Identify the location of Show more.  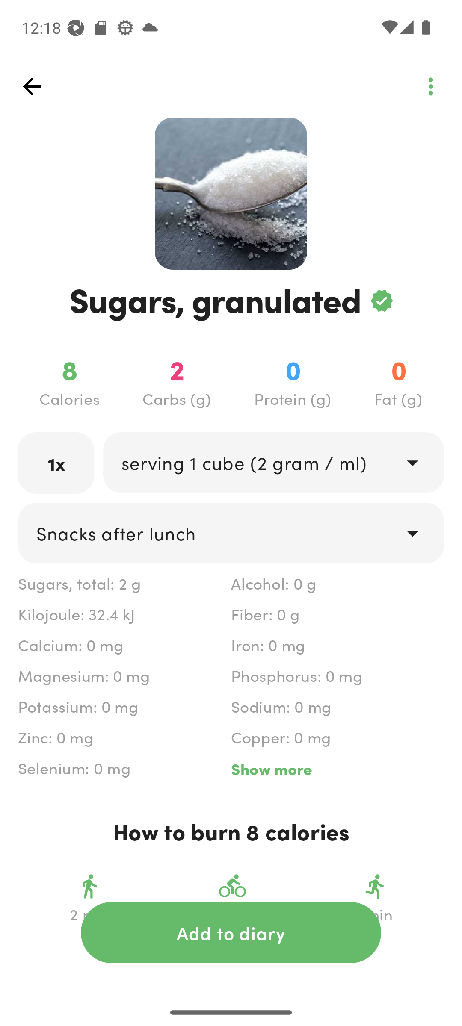
(337, 769).